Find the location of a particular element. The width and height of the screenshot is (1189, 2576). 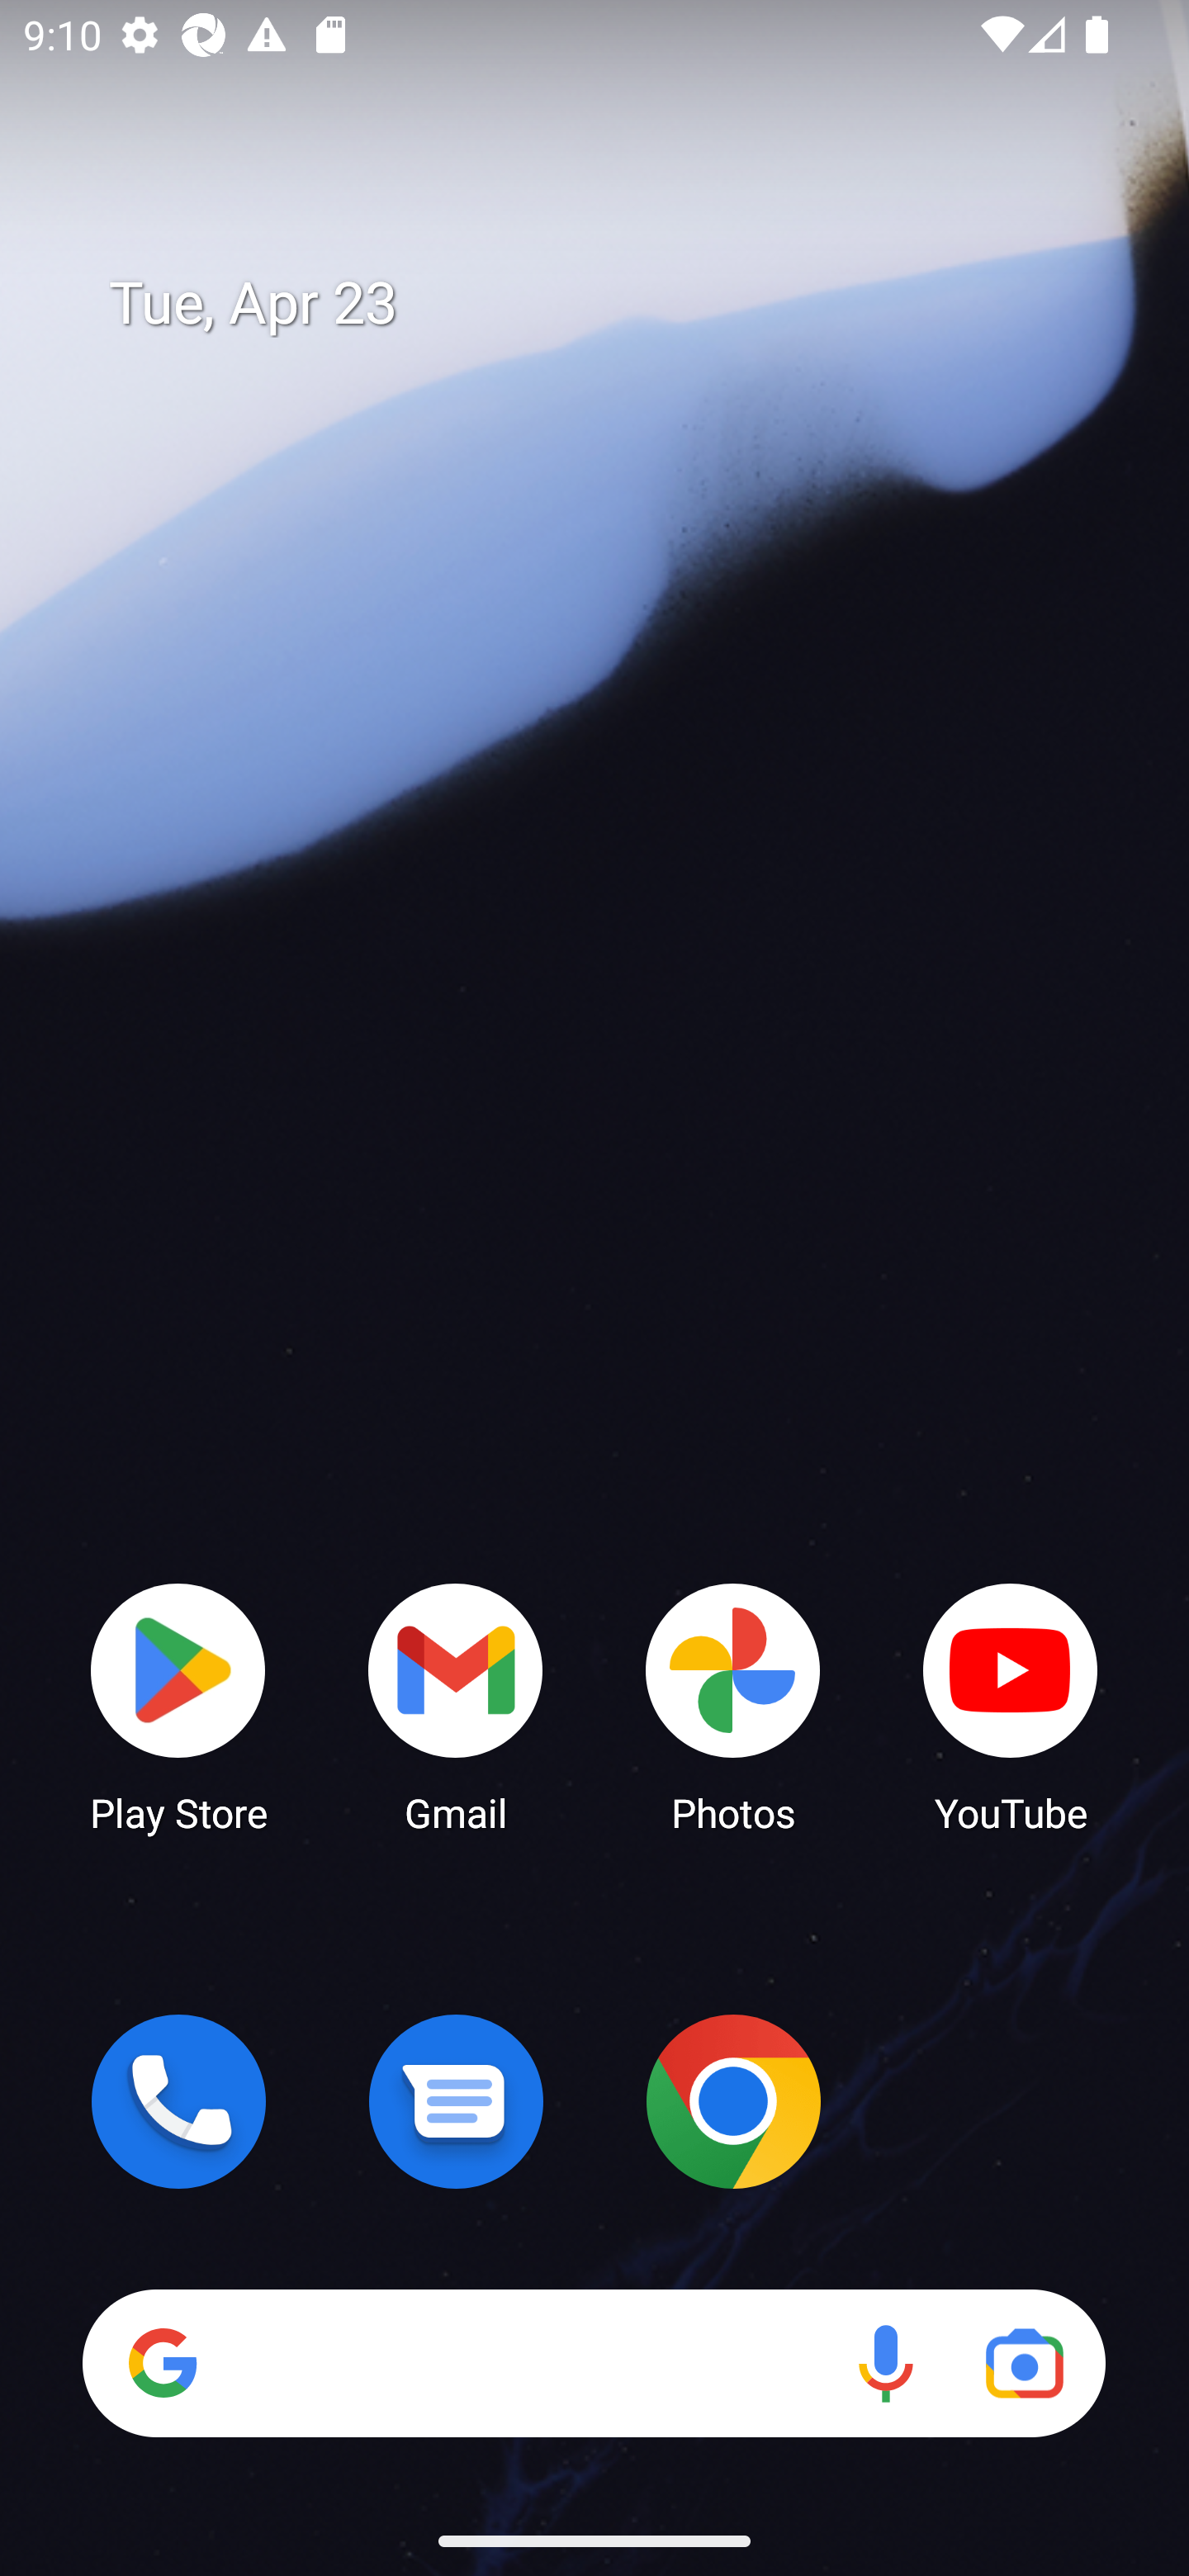

Phone is located at coordinates (178, 2101).